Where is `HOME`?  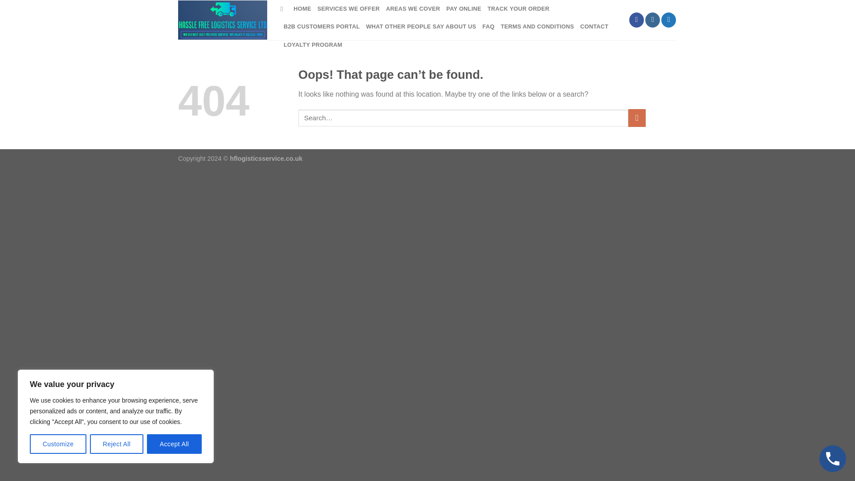 HOME is located at coordinates (302, 9).